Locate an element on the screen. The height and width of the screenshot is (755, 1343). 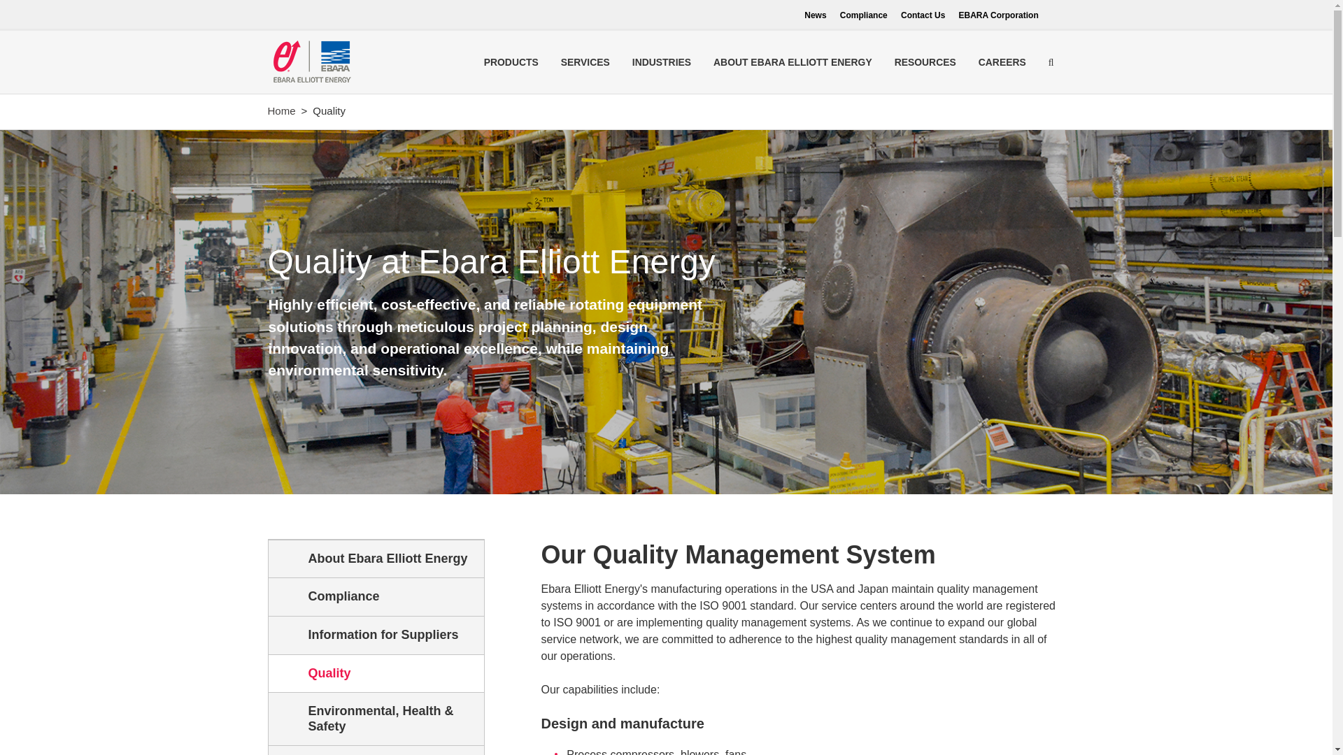
Home is located at coordinates (281, 110).